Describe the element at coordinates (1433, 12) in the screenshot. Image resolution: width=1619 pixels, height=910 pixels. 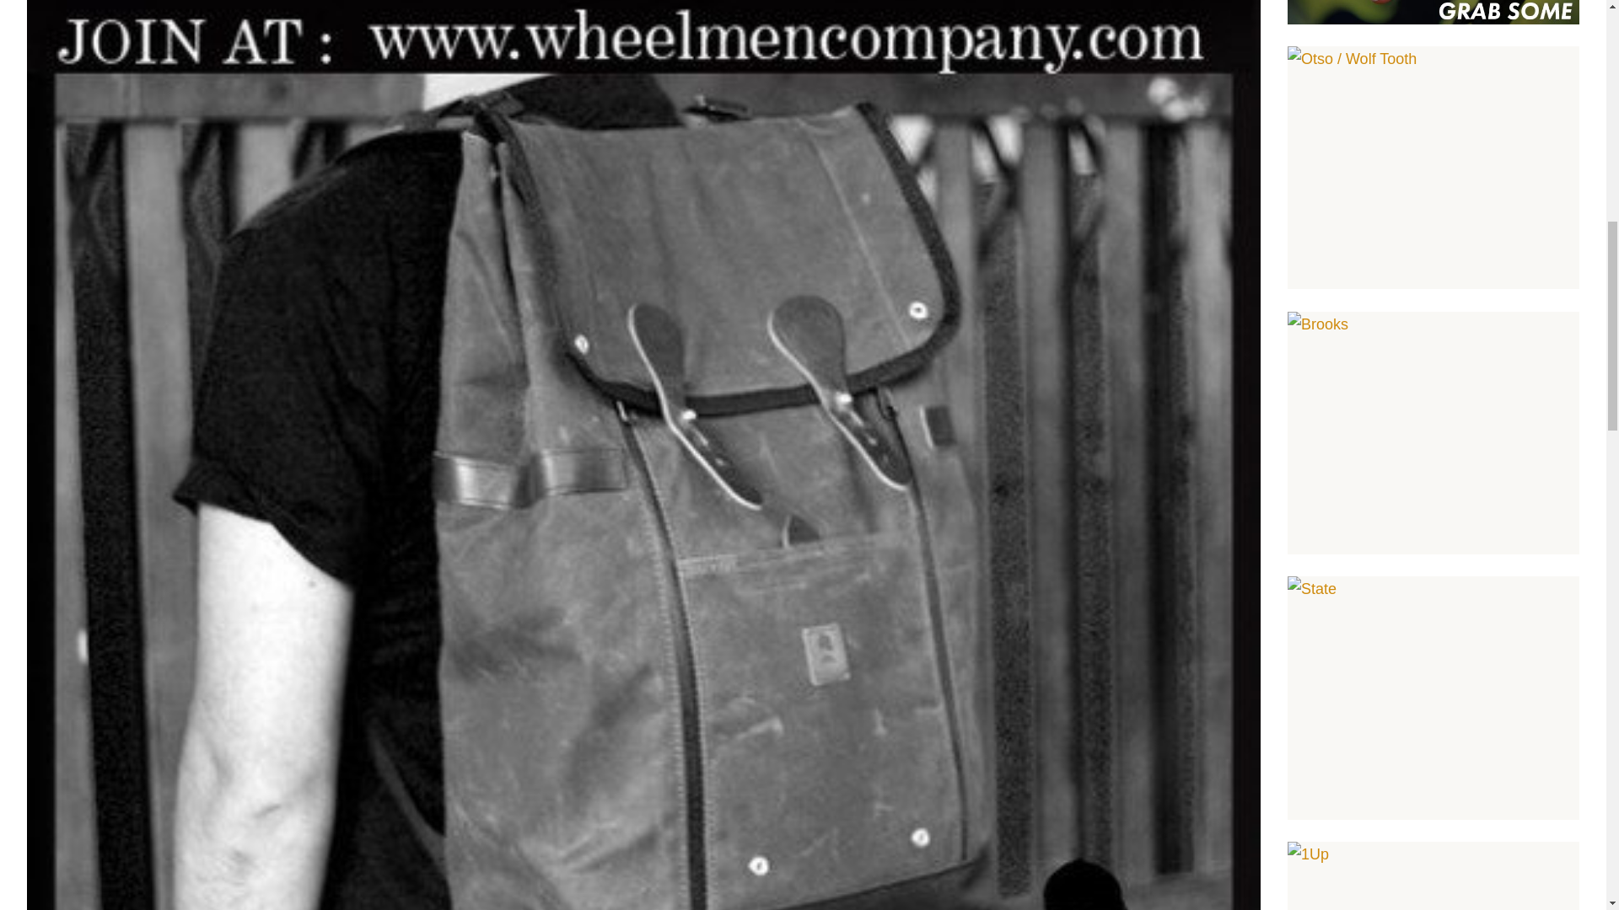
I see `MicroShift` at that location.